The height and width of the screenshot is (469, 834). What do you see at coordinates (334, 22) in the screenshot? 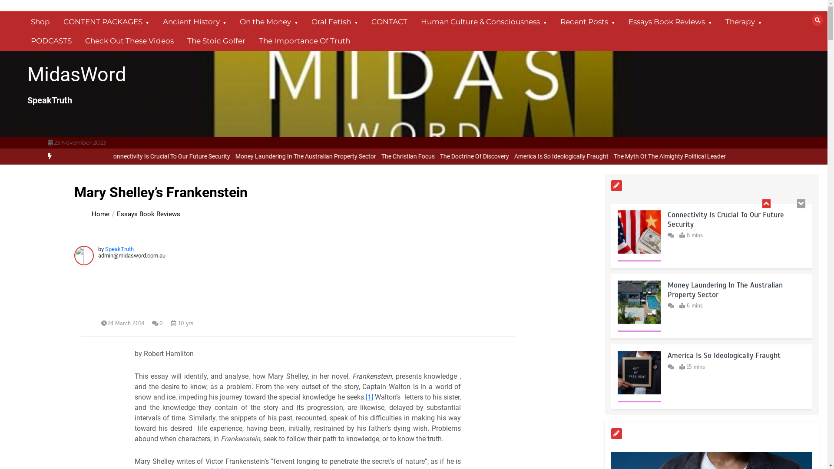
I see `Oral Fetish` at bounding box center [334, 22].